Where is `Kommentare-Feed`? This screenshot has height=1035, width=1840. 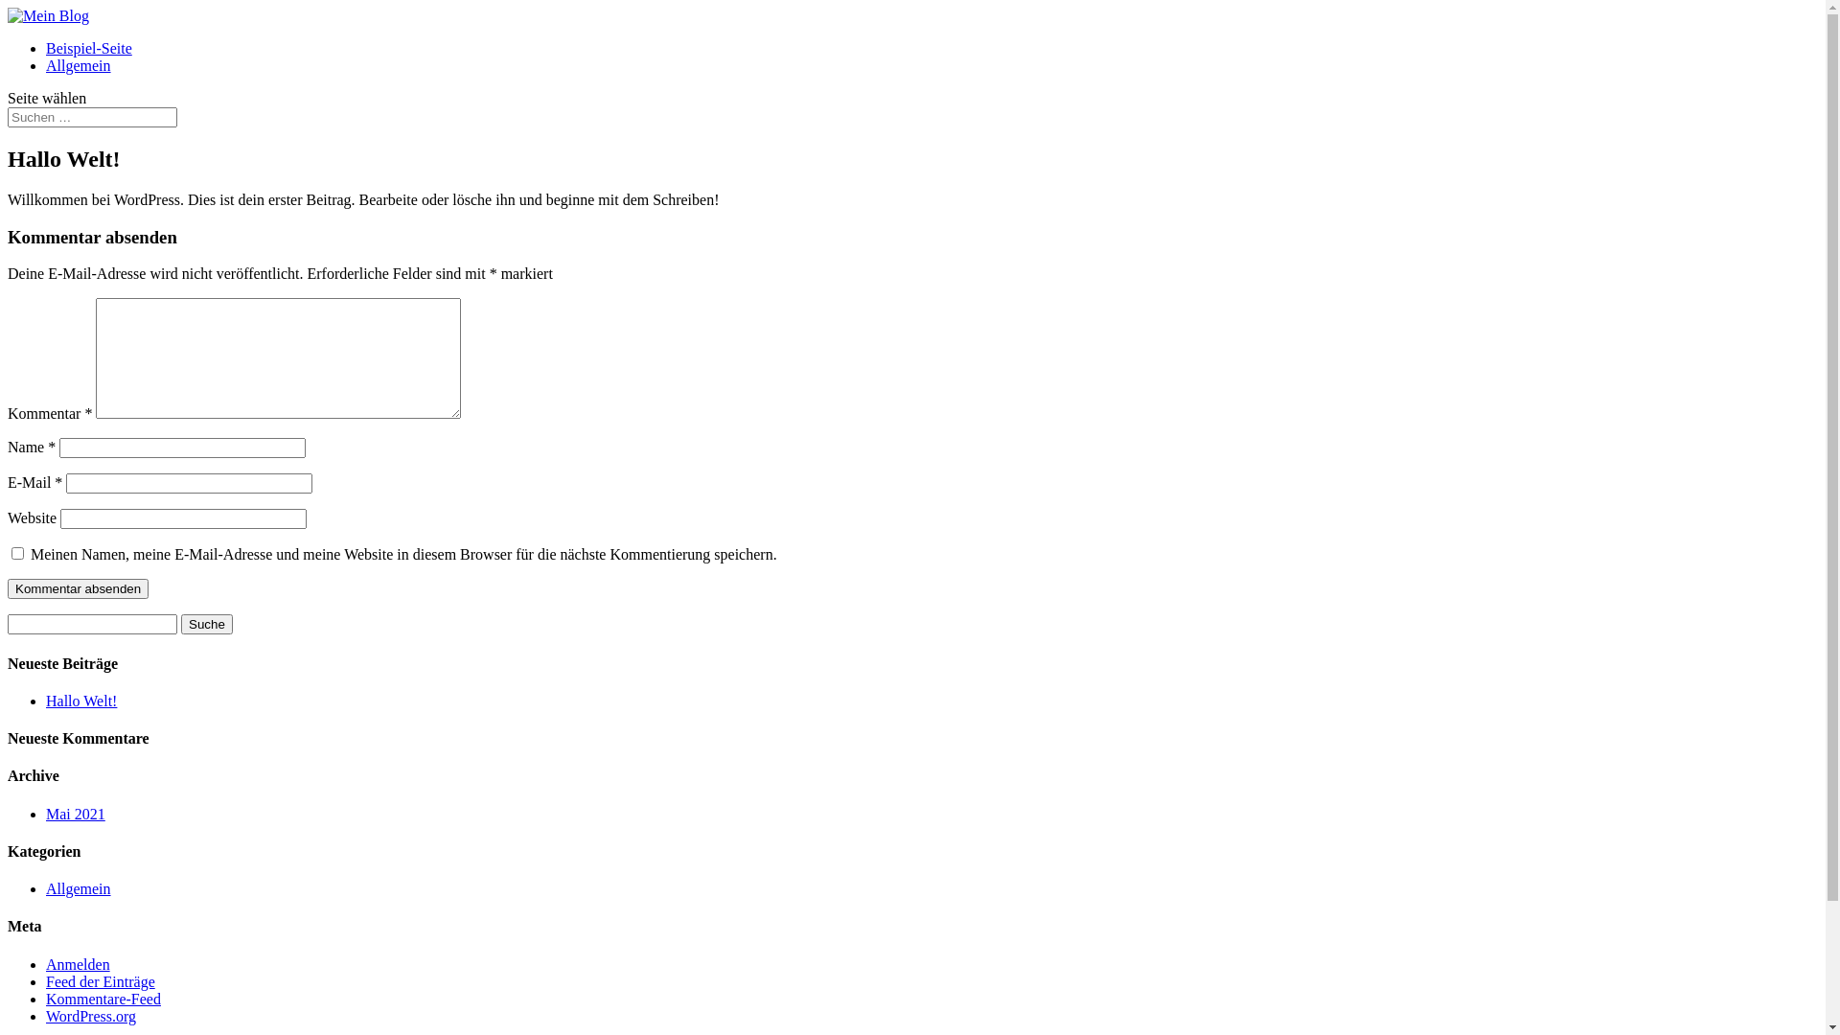
Kommentare-Feed is located at coordinates (103, 999).